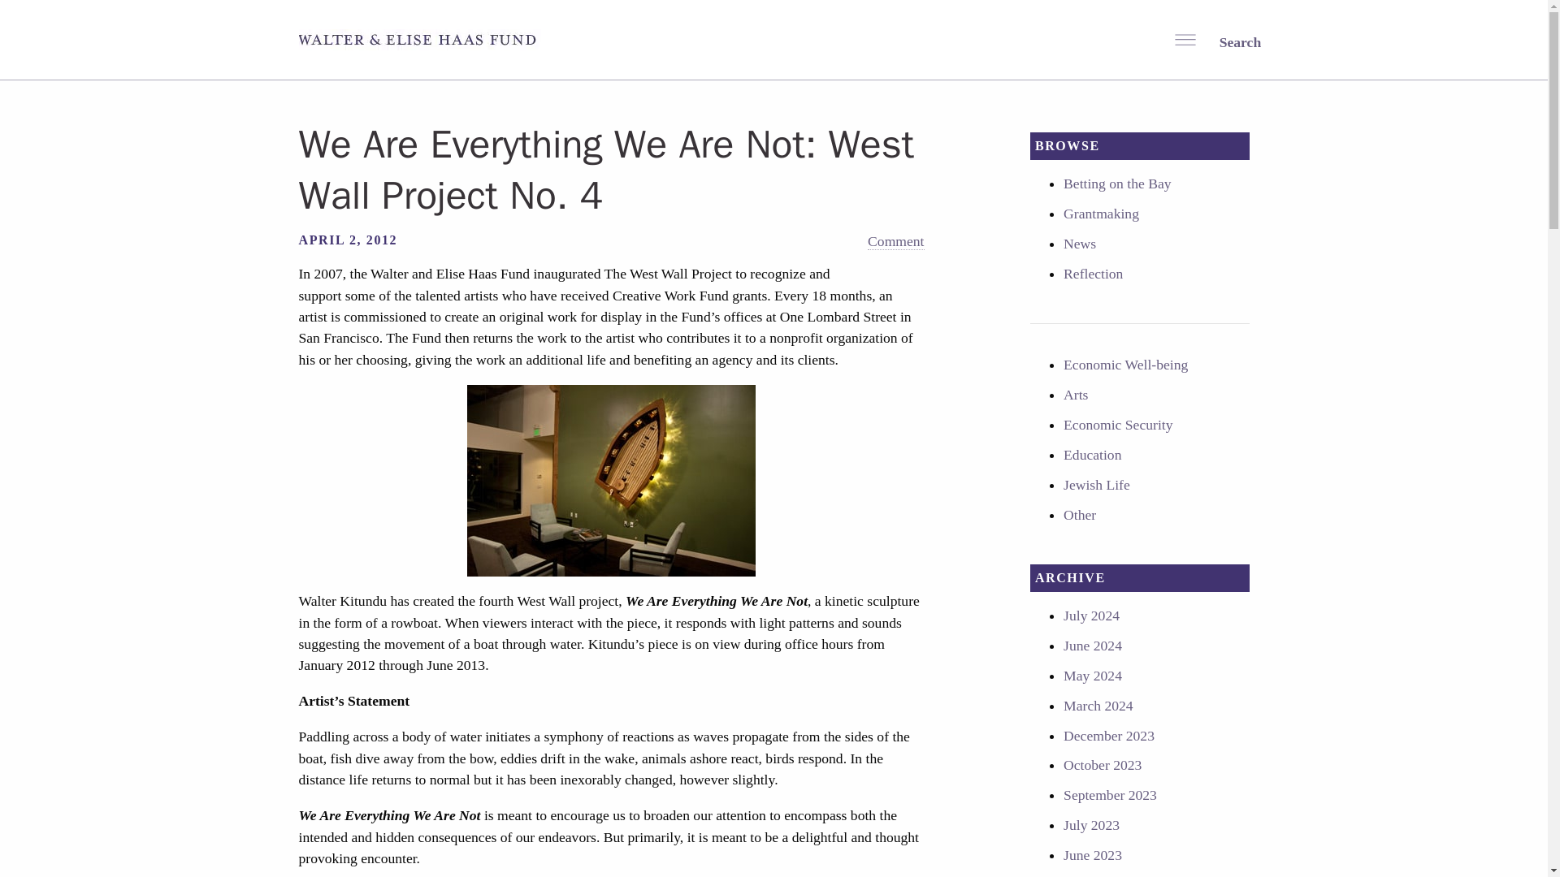 The width and height of the screenshot is (1560, 877). Describe the element at coordinates (1097, 484) in the screenshot. I see `Jewish Life` at that location.